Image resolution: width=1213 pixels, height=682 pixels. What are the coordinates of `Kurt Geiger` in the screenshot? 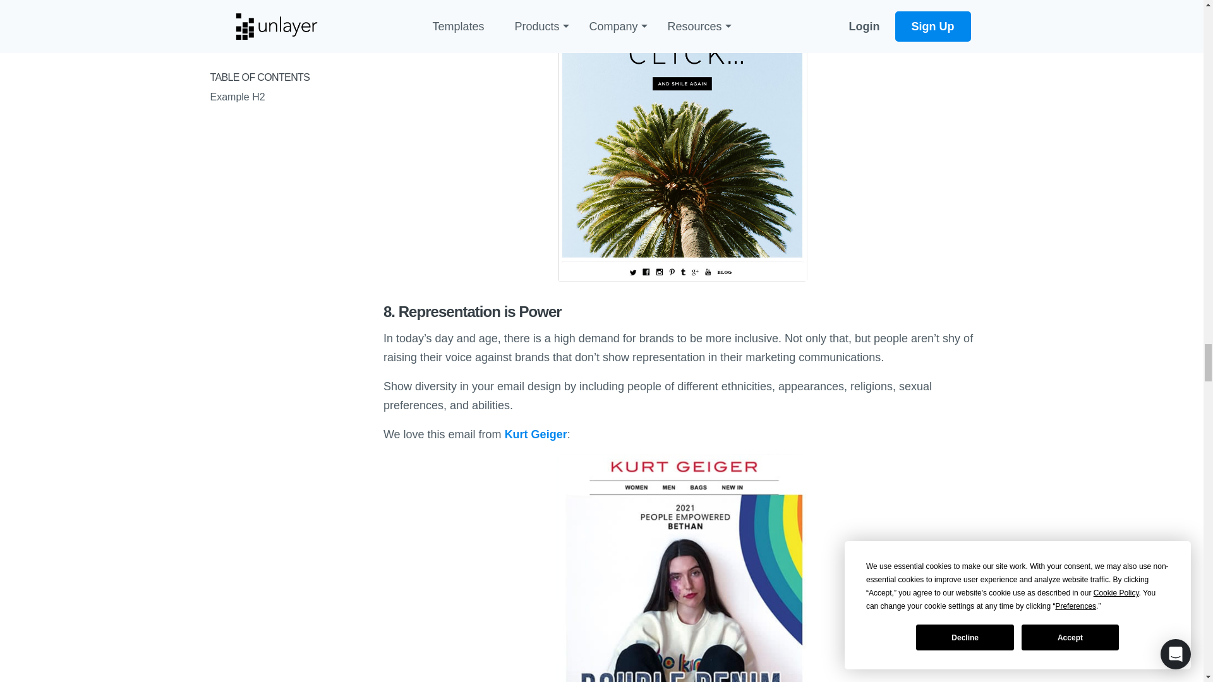 It's located at (536, 434).